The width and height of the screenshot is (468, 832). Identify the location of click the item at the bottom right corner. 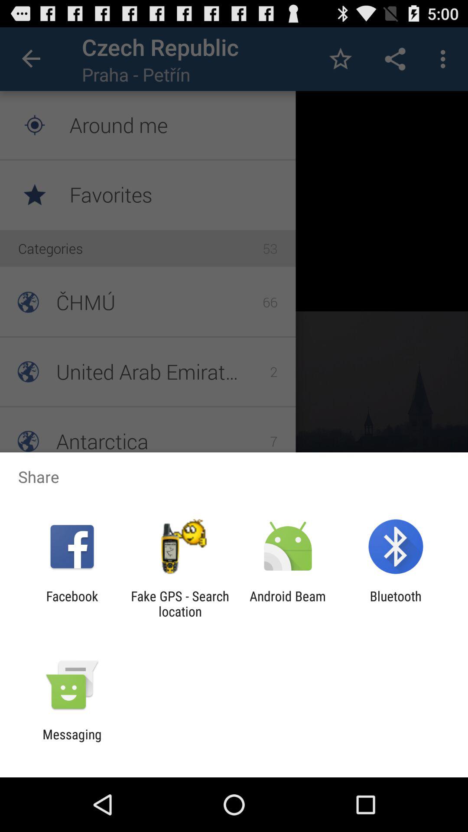
(395, 604).